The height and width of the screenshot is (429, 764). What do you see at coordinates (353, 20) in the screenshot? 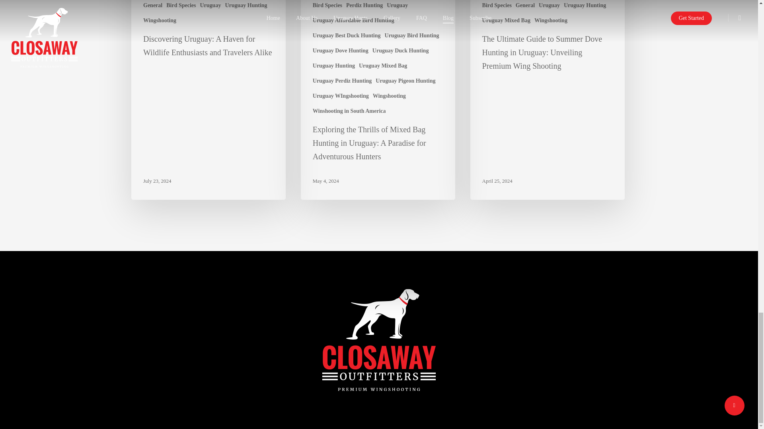
I see `Uruguay Affordable Bird Hunting` at bounding box center [353, 20].